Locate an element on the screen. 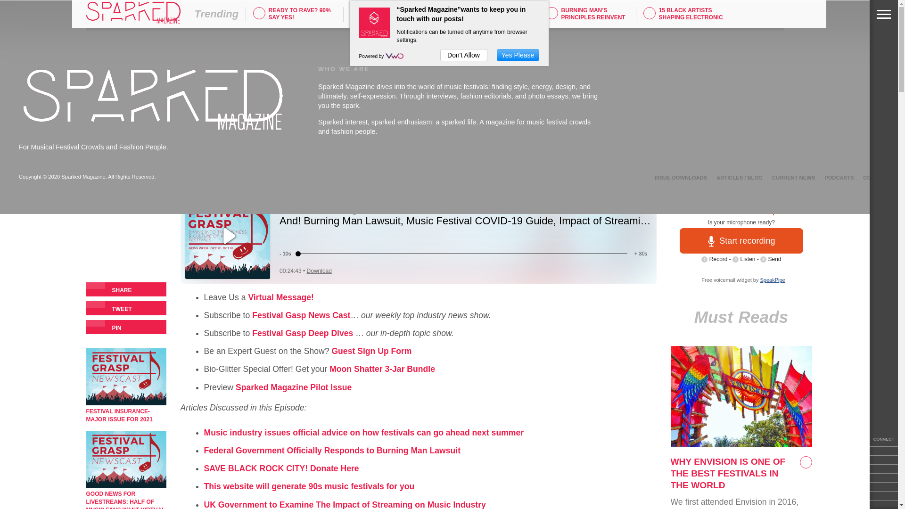 The image size is (905, 509). Guest Sign Up Form is located at coordinates (371, 351).